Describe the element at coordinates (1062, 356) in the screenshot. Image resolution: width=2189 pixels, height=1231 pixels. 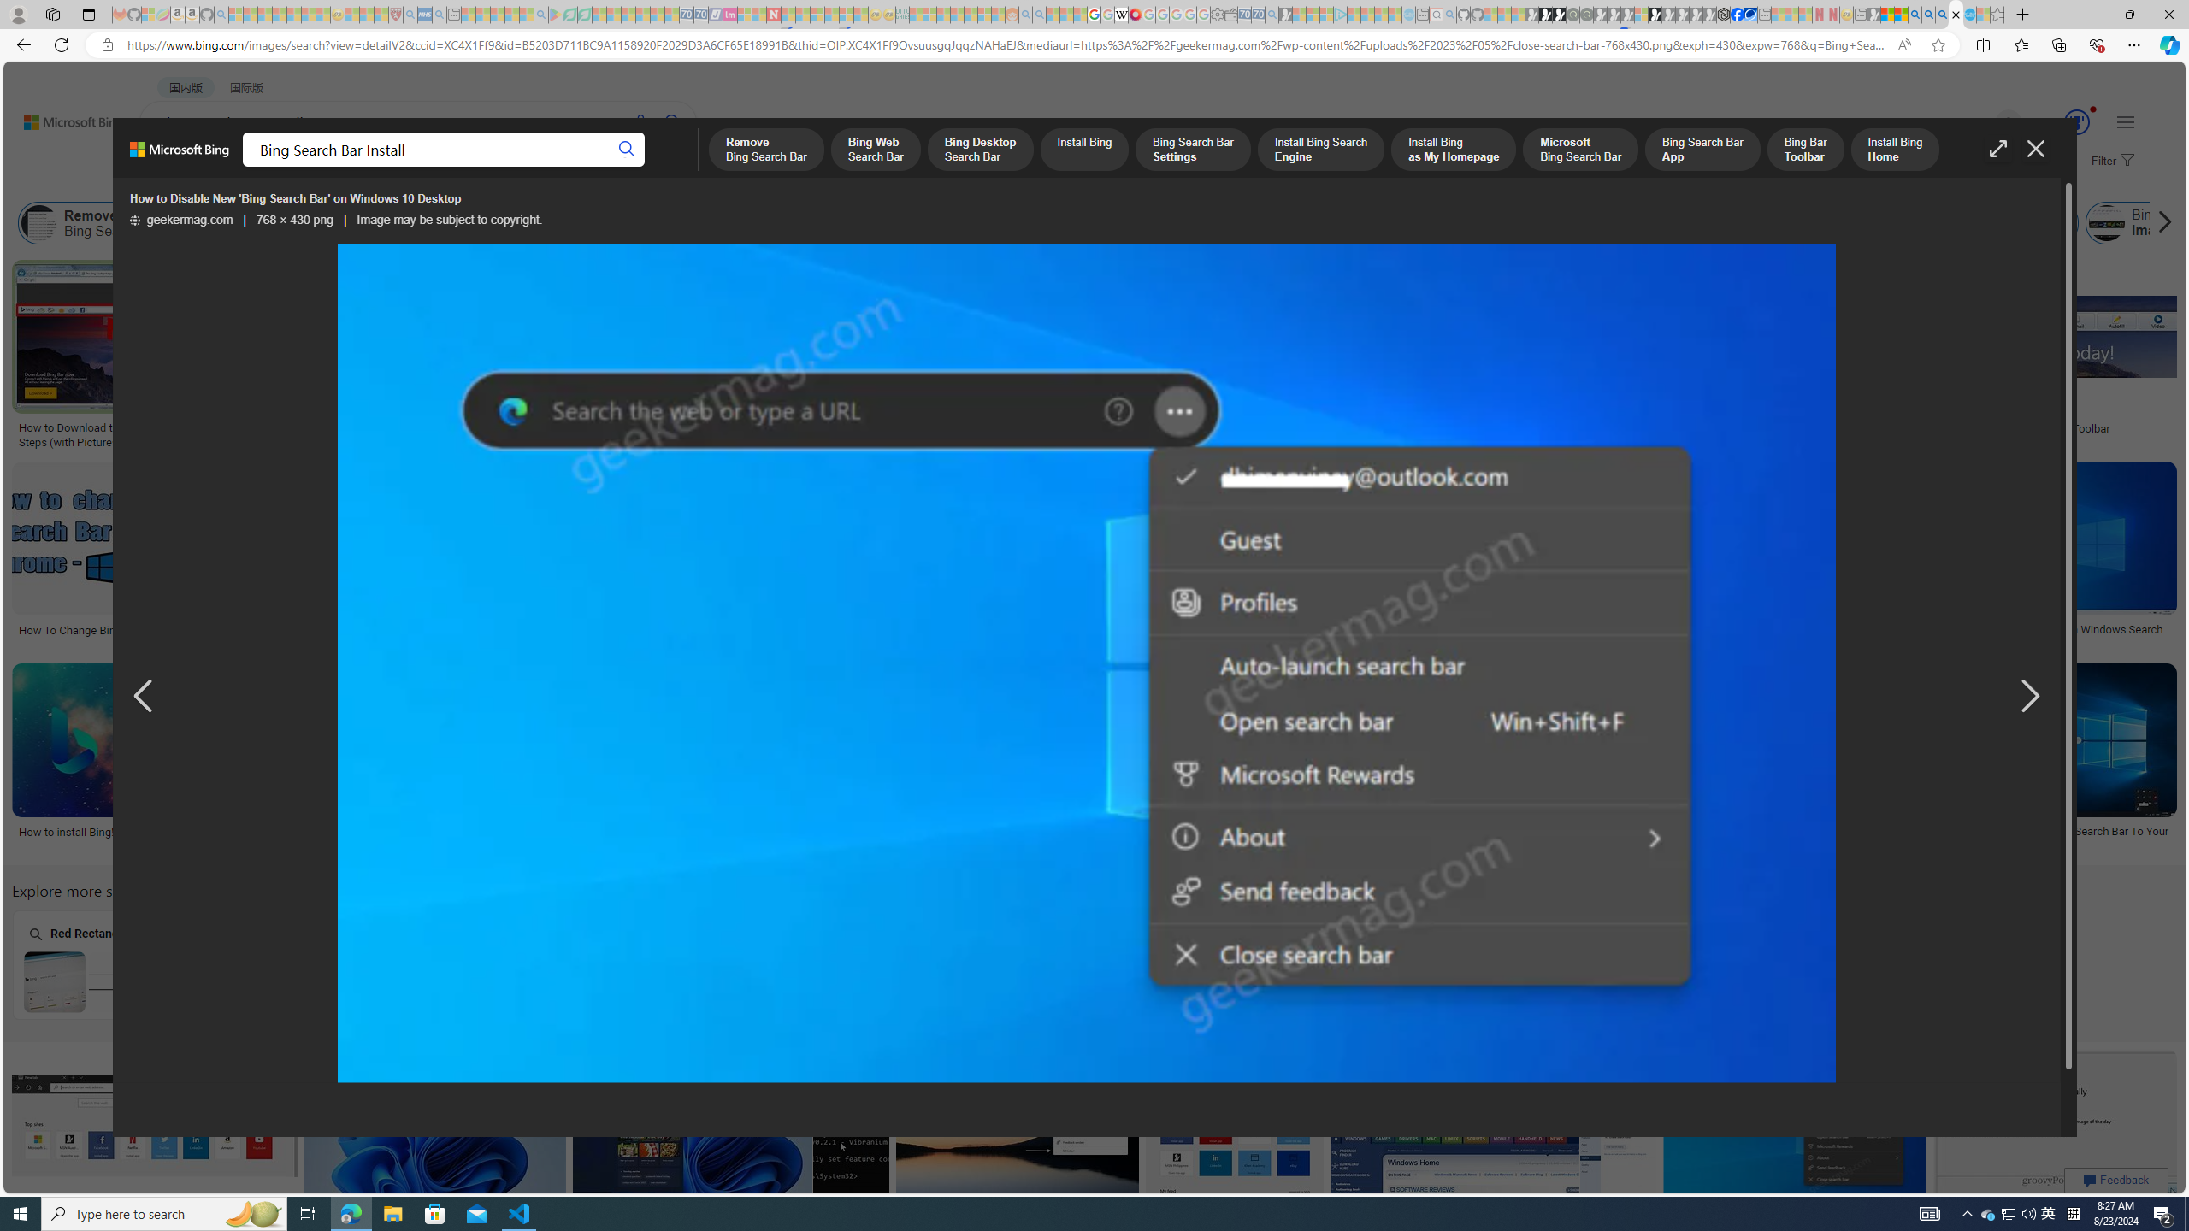
I see `Related ProductsT-ShirtsMugsStickers` at that location.